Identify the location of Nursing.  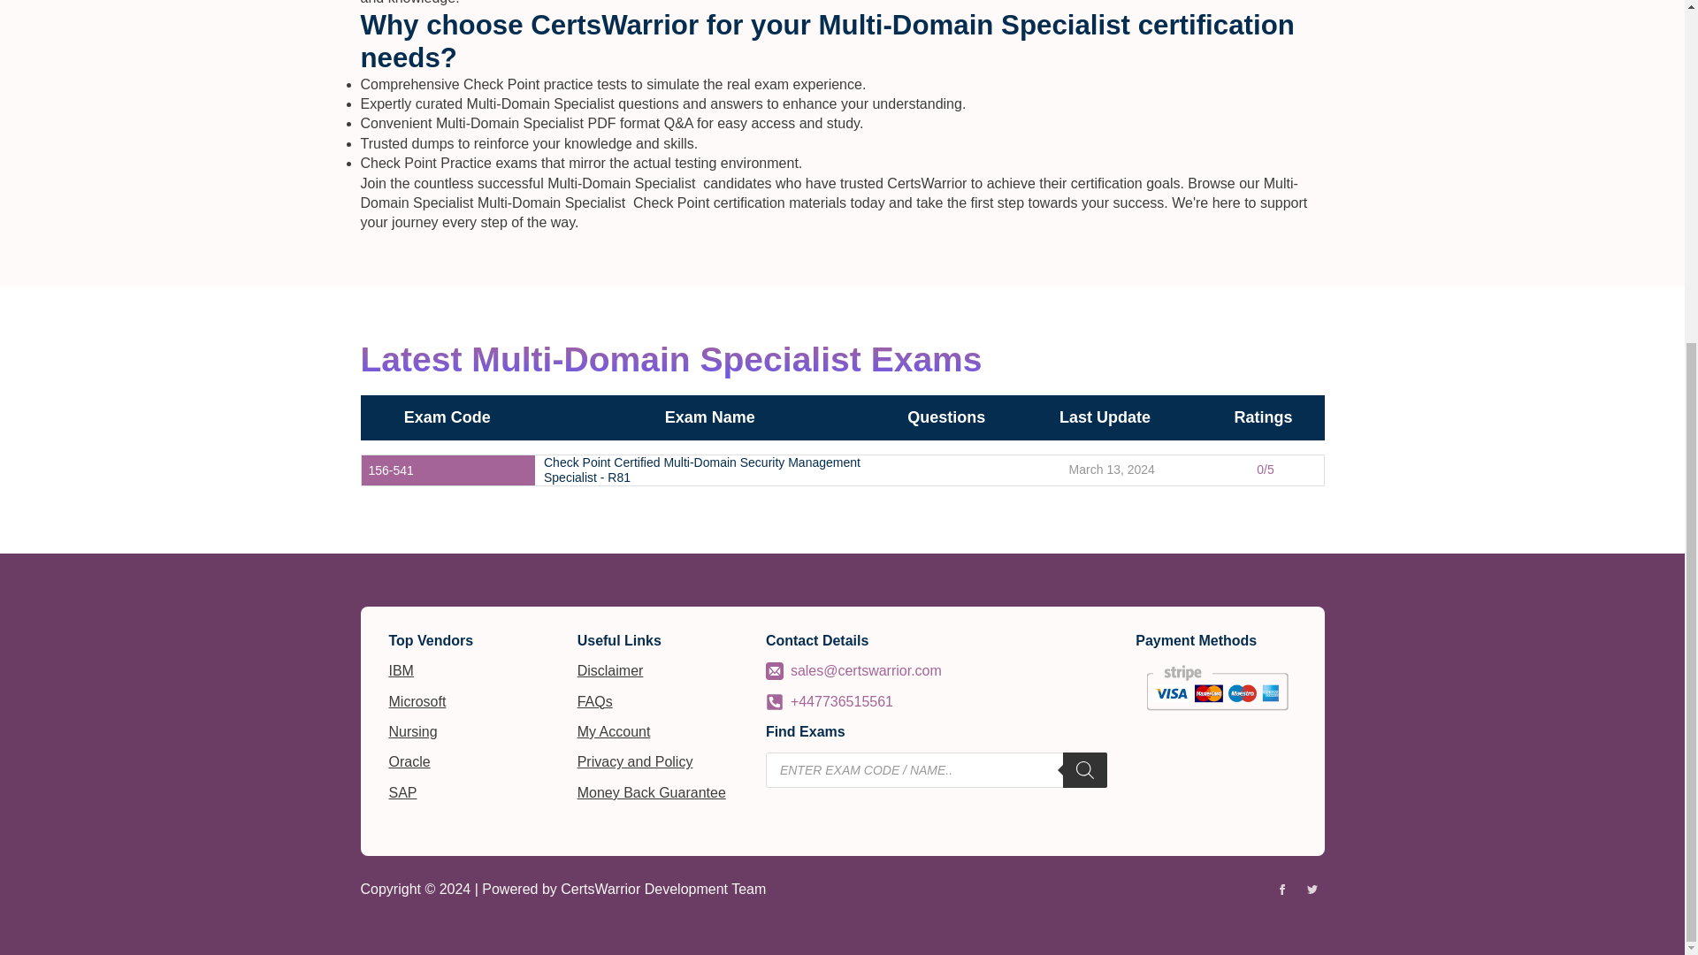
(413, 732).